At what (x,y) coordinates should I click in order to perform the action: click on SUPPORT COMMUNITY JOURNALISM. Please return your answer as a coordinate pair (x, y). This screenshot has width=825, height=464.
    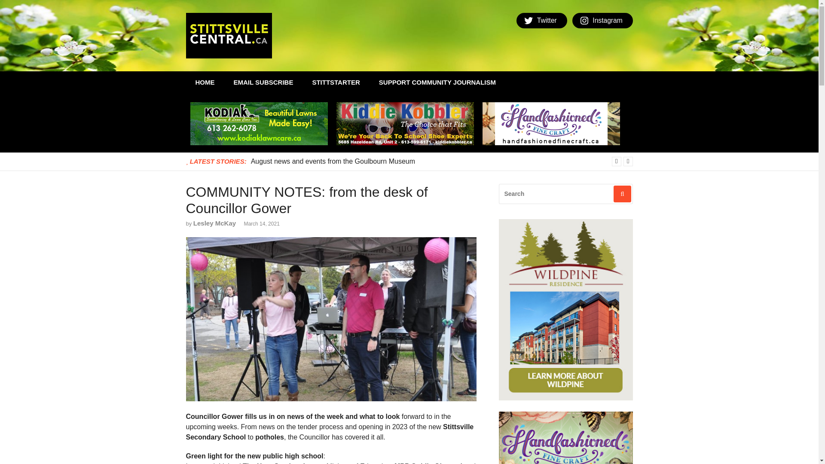
    Looking at the image, I should click on (437, 82).